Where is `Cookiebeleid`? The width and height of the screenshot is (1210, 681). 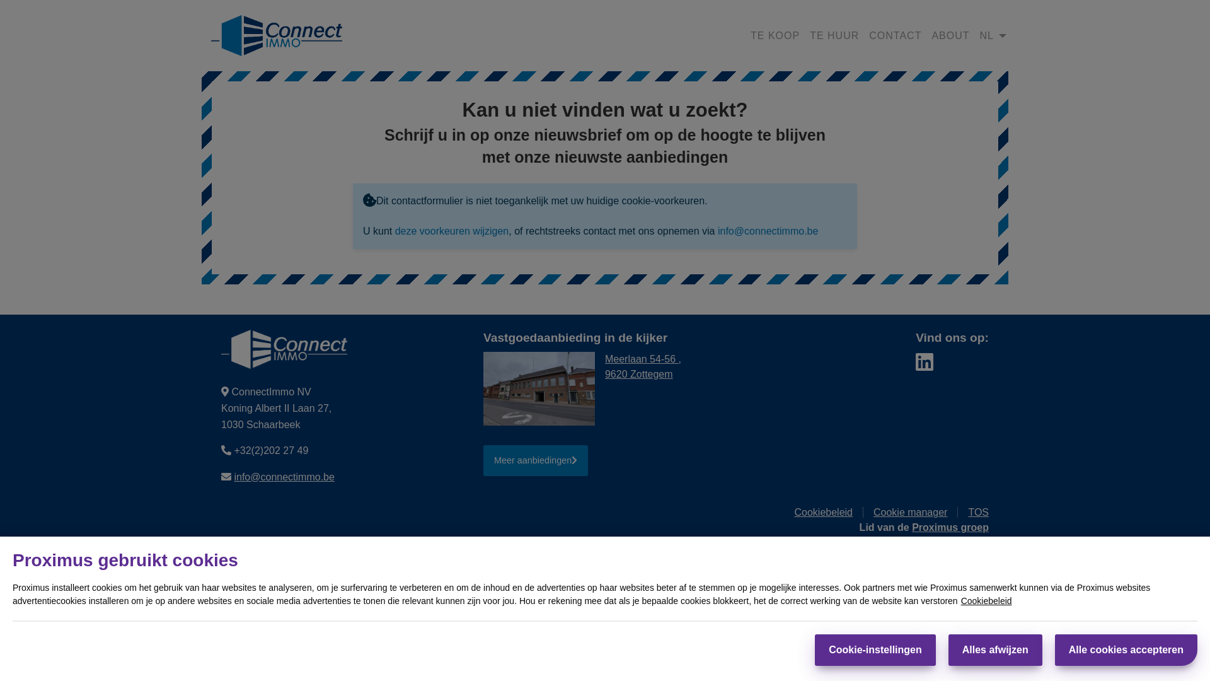 Cookiebeleid is located at coordinates (829, 512).